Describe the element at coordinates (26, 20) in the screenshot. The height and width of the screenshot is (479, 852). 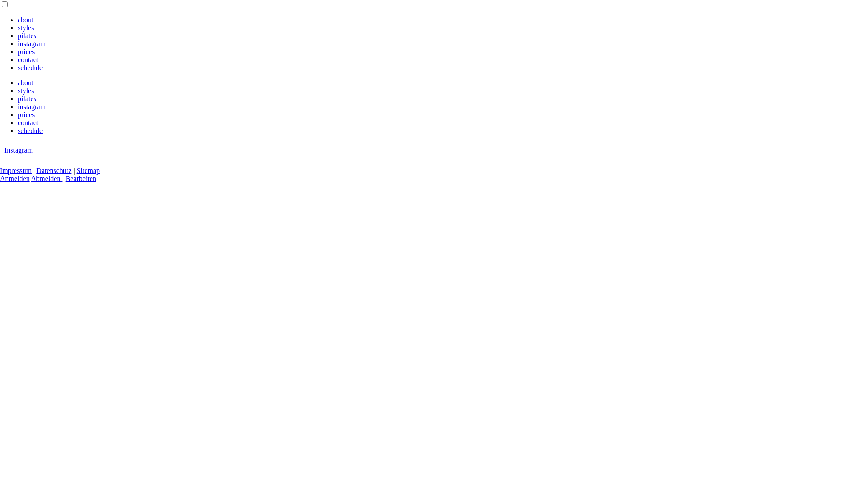
I see `about` at that location.